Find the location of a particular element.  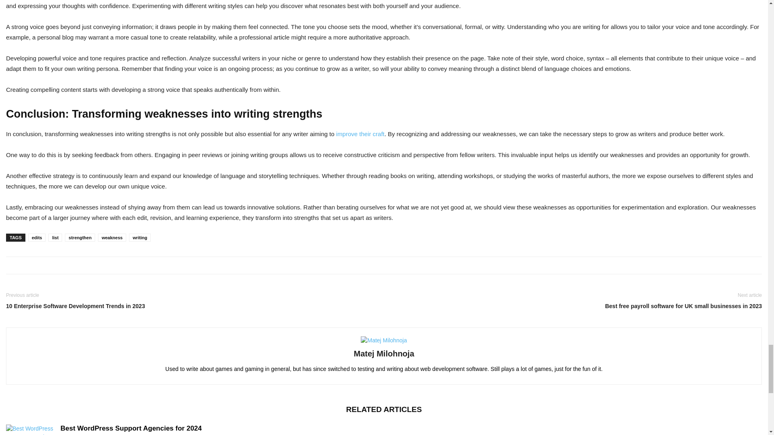

10 Enterprise Software Development Trends in 2023 is located at coordinates (193, 306).